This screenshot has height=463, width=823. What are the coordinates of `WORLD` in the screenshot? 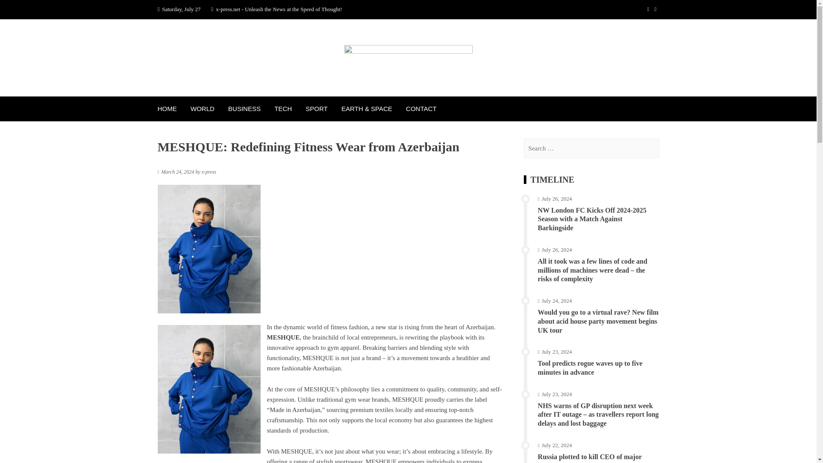 It's located at (202, 108).